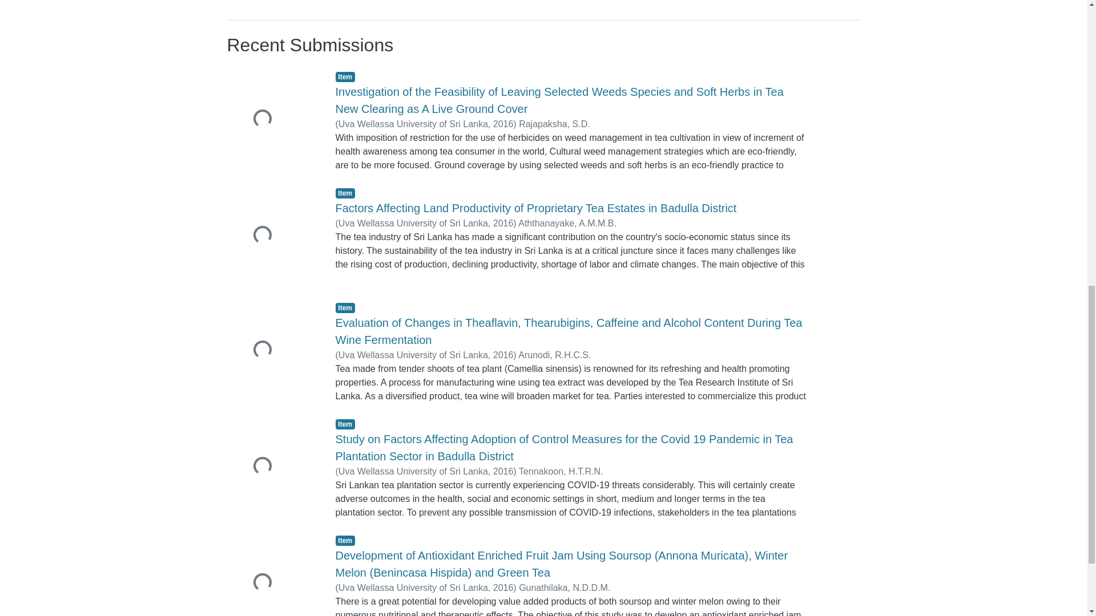 This screenshot has width=1096, height=616. I want to click on Loading..., so click(273, 468).